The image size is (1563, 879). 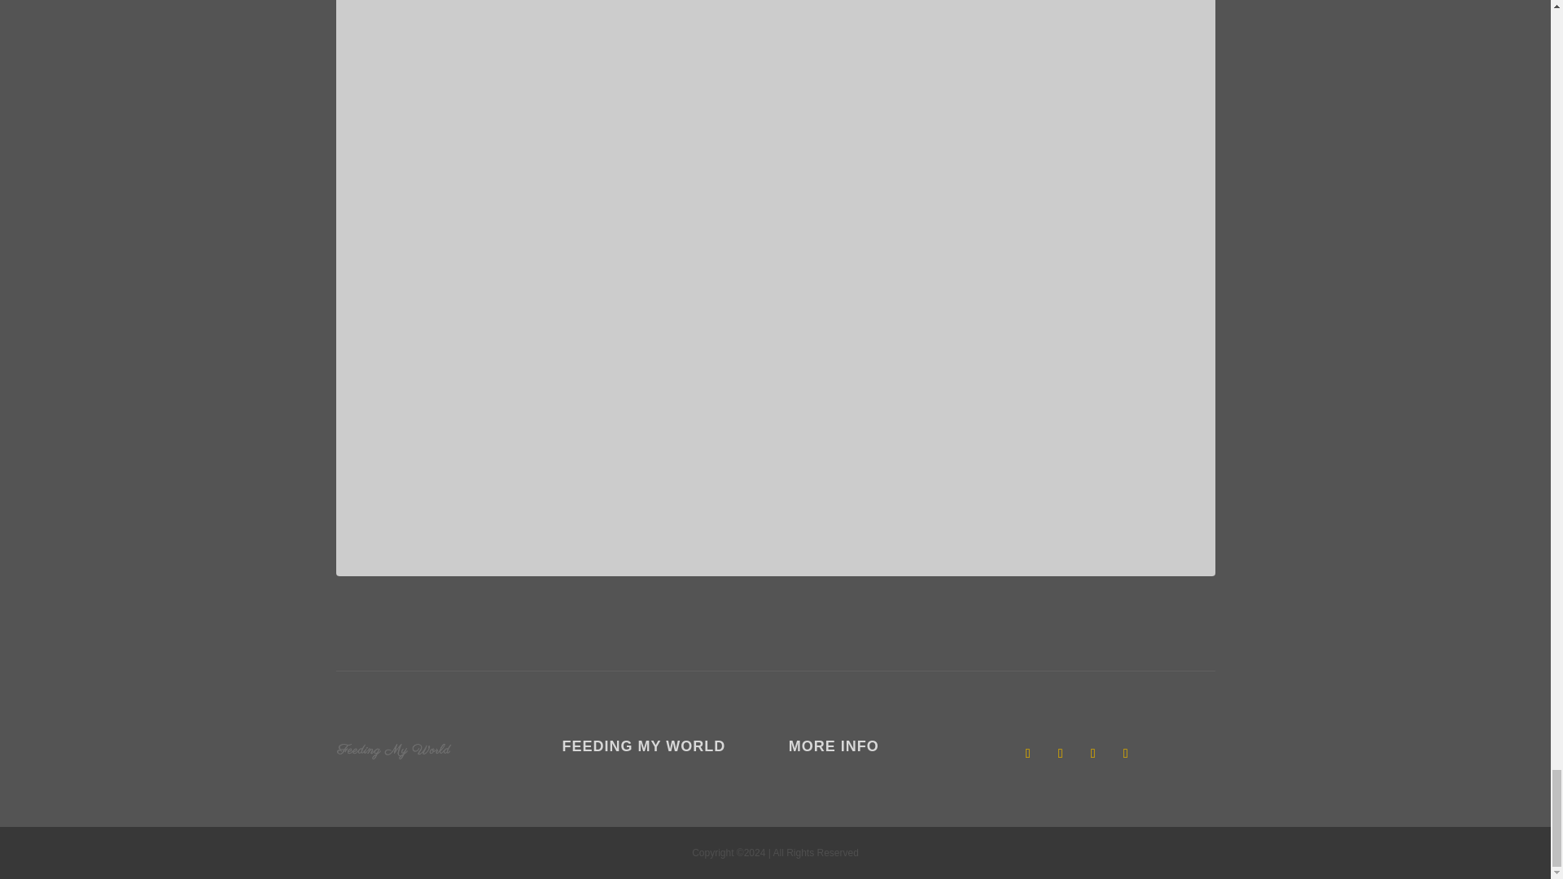 What do you see at coordinates (1027, 754) in the screenshot?
I see `Follow on Facebook` at bounding box center [1027, 754].